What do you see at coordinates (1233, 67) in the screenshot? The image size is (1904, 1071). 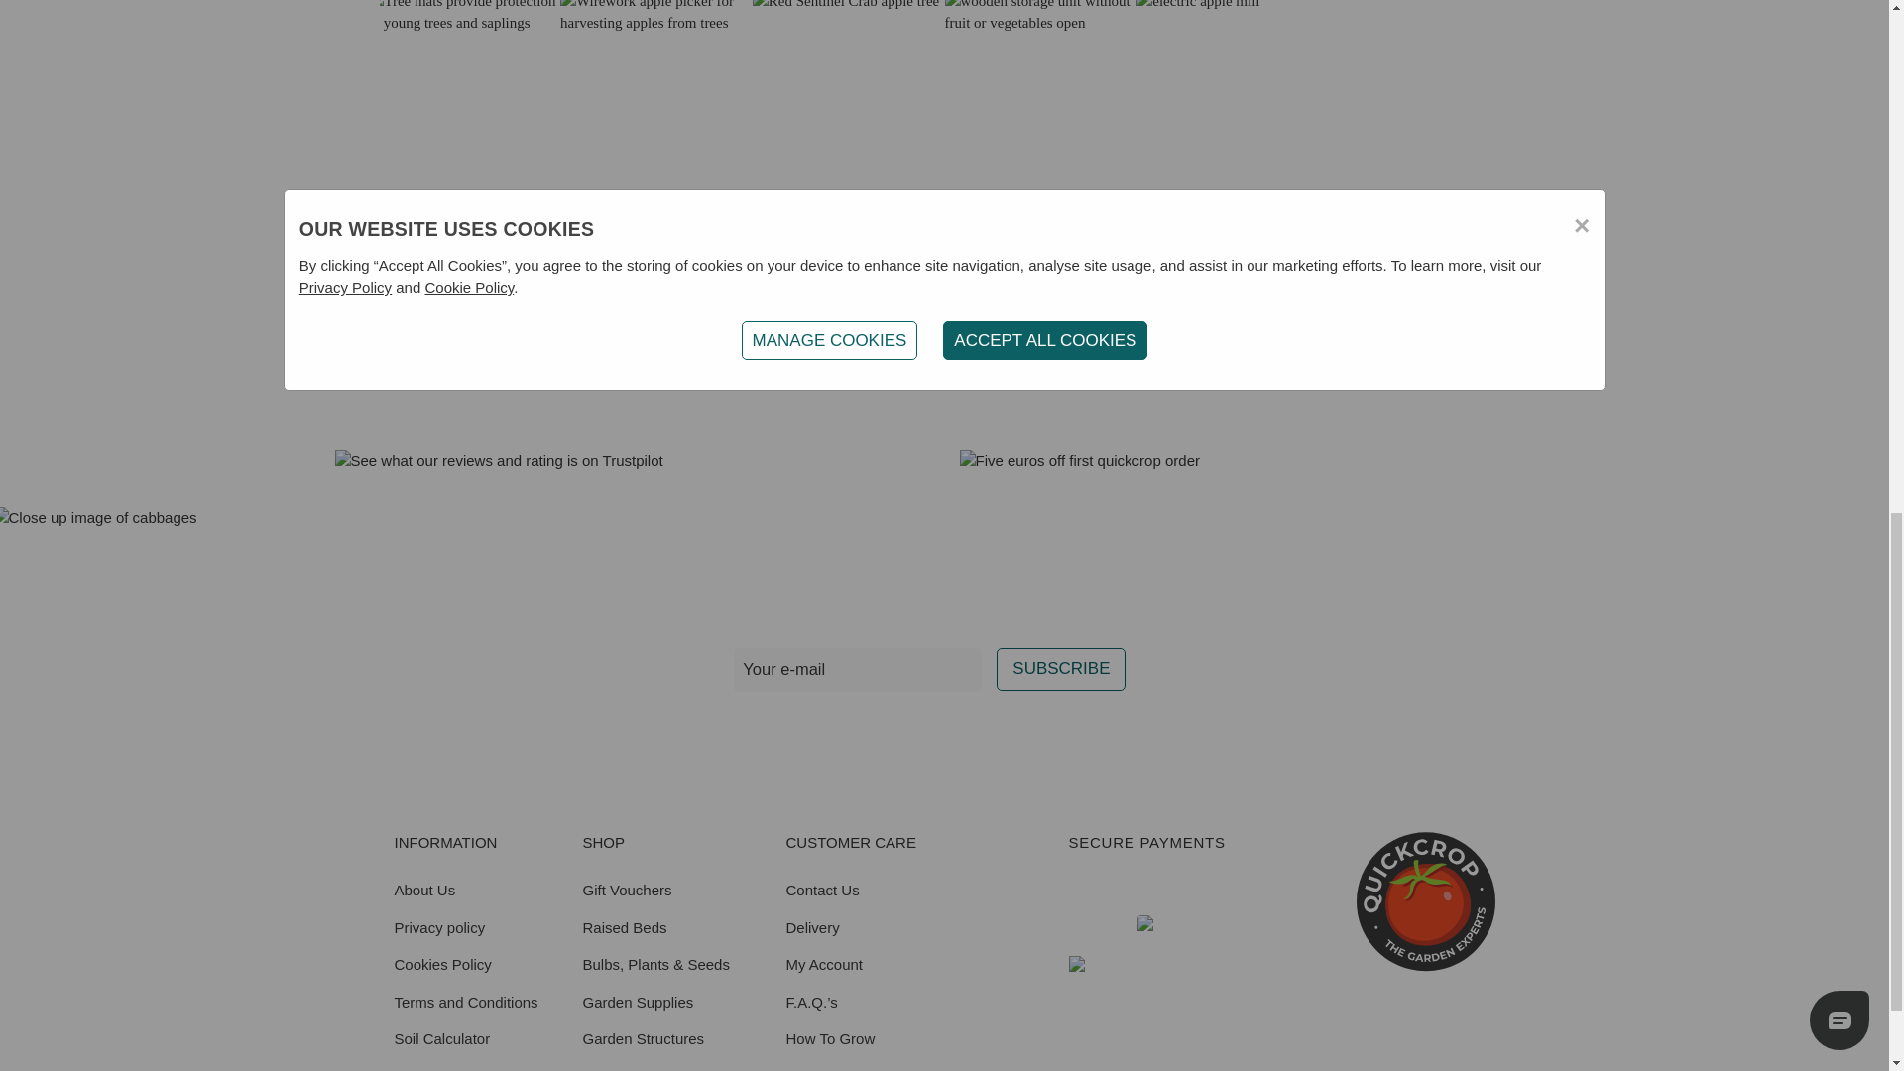 I see `electric apple mill` at bounding box center [1233, 67].